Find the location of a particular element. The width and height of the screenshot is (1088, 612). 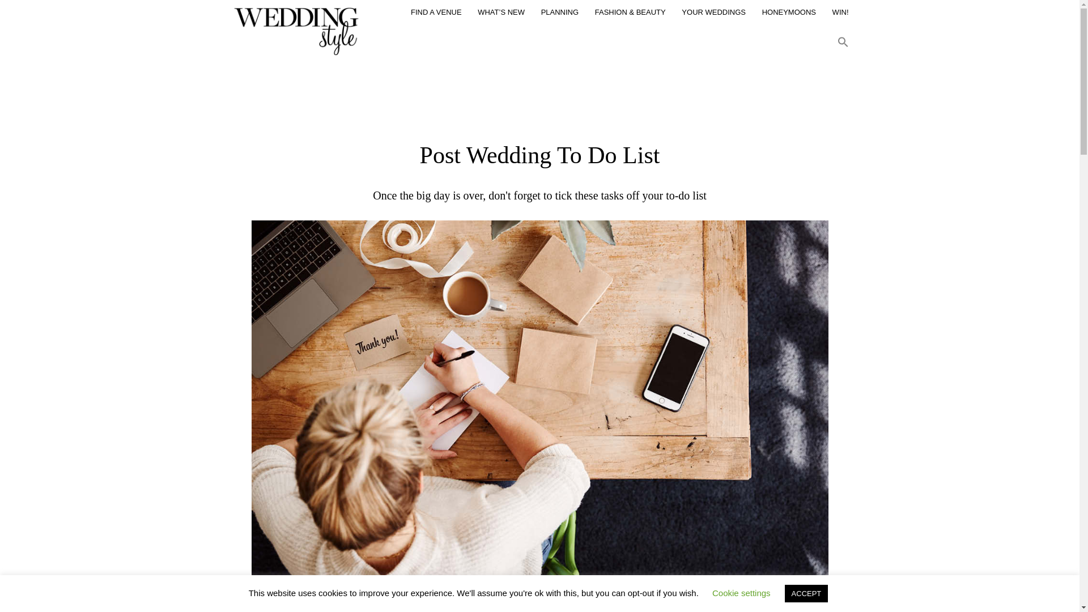

HONEYMOONS is located at coordinates (789, 15).